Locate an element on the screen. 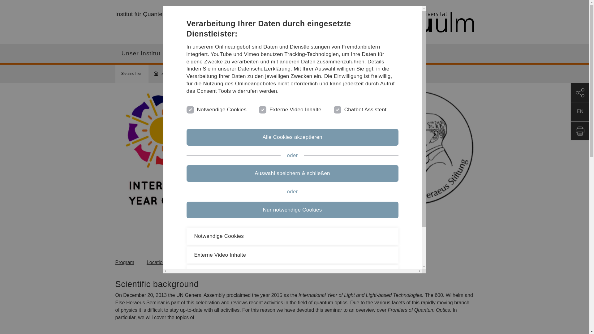  Startseite is located at coordinates (159, 74).